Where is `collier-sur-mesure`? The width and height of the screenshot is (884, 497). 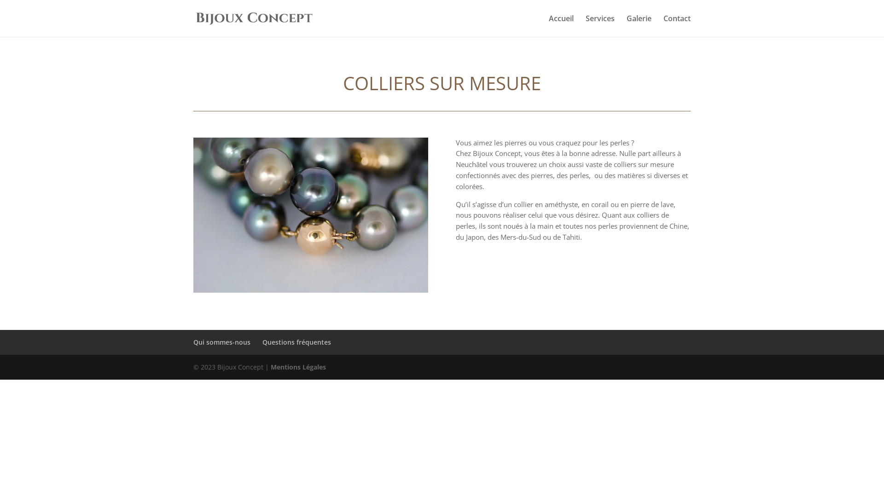
collier-sur-mesure is located at coordinates (311, 215).